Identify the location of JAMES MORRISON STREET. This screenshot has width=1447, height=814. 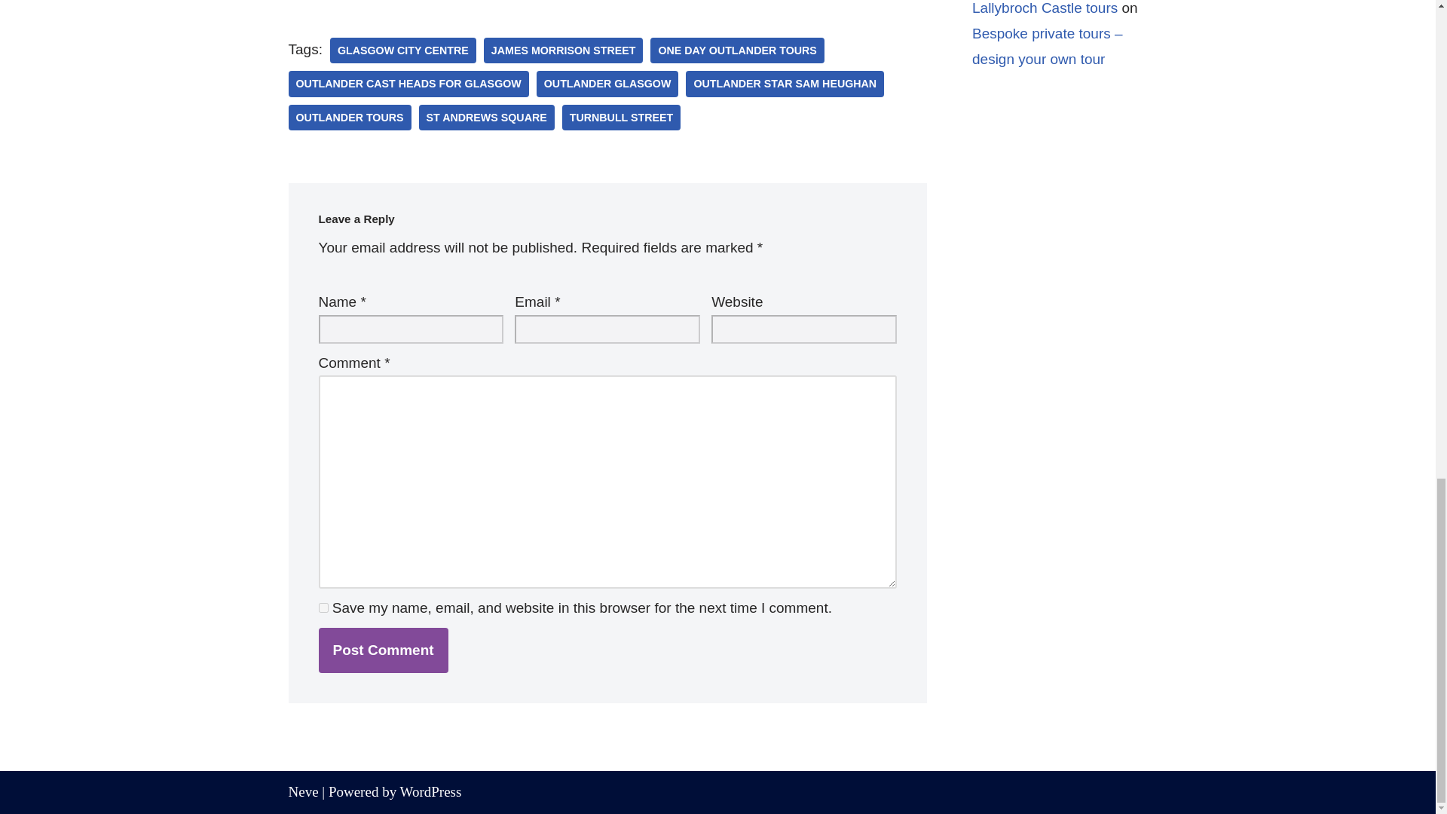
(564, 50).